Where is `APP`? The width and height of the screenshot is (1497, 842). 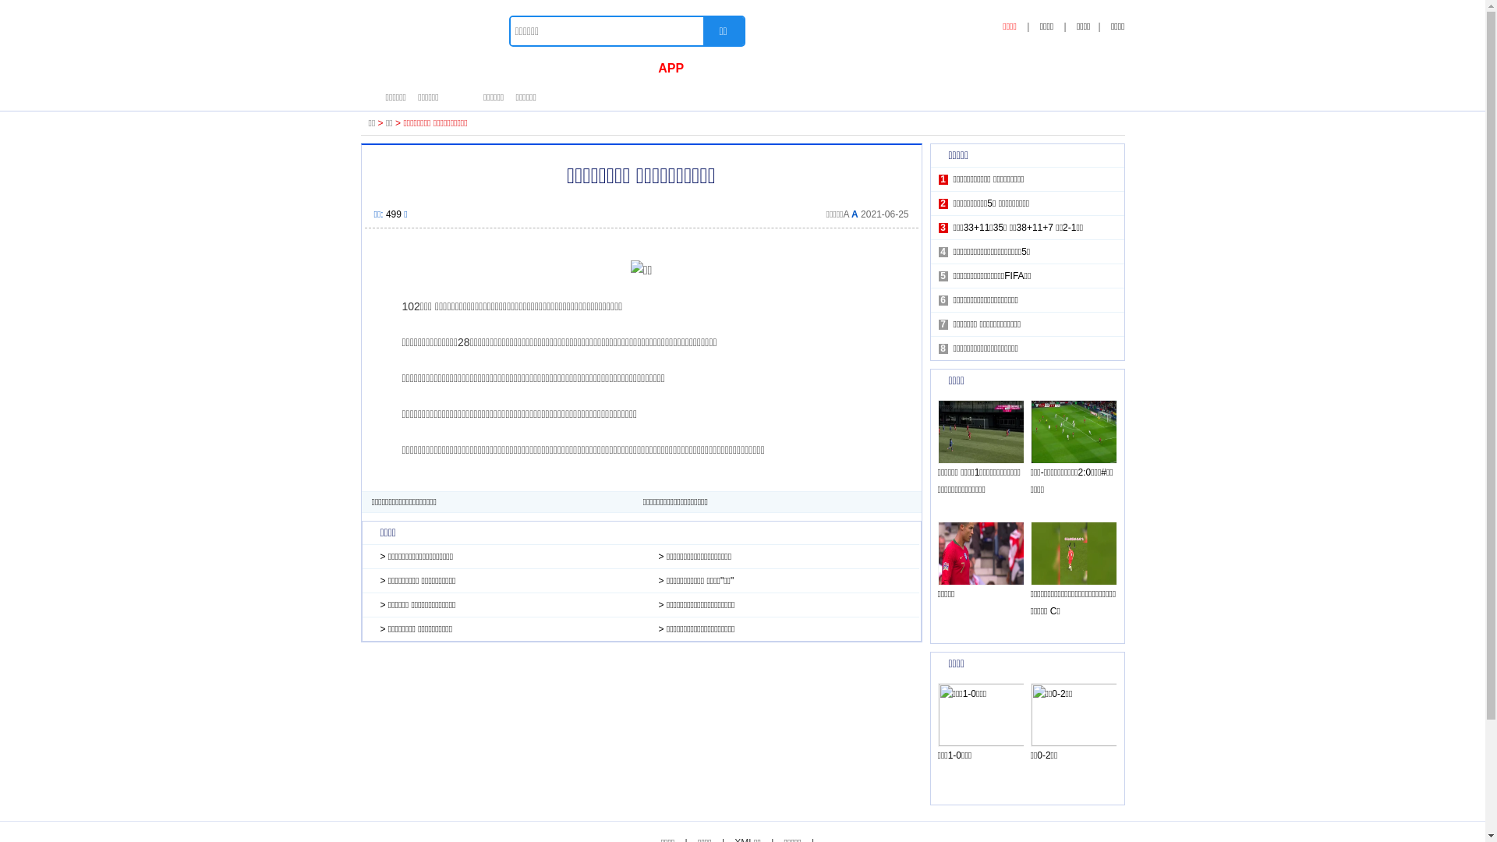
APP is located at coordinates (671, 69).